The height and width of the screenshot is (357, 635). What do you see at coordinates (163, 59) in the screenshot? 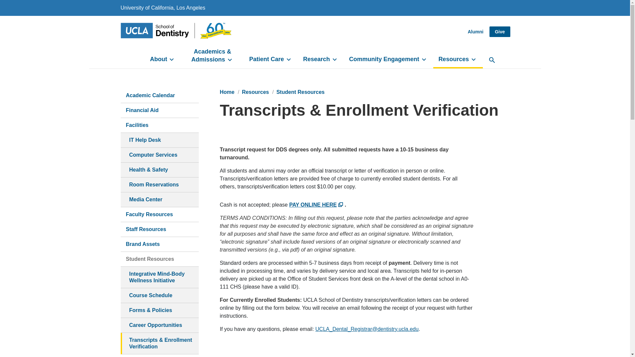
I see `About` at bounding box center [163, 59].